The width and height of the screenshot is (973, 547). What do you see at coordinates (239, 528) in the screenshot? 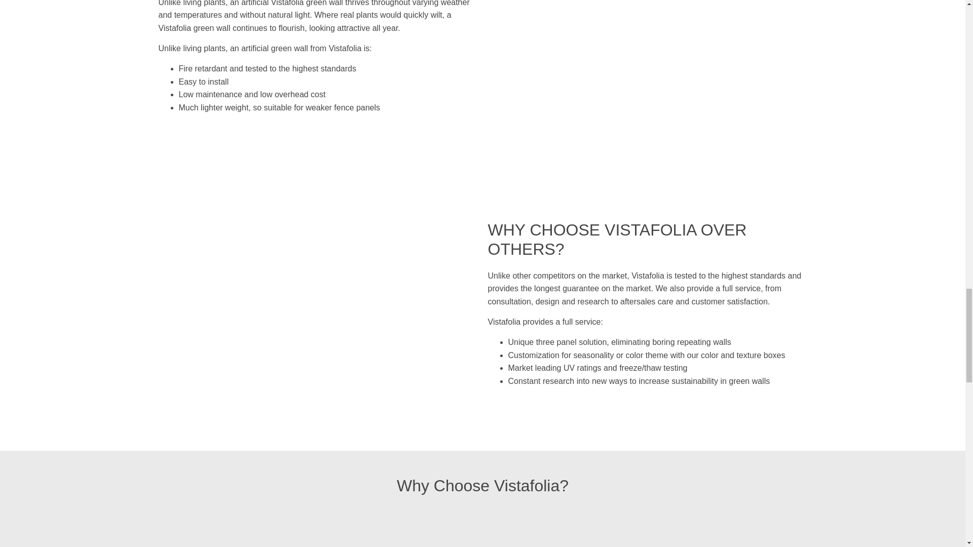
I see `Close up of White-Flowers Within Artificial Green Wall` at bounding box center [239, 528].